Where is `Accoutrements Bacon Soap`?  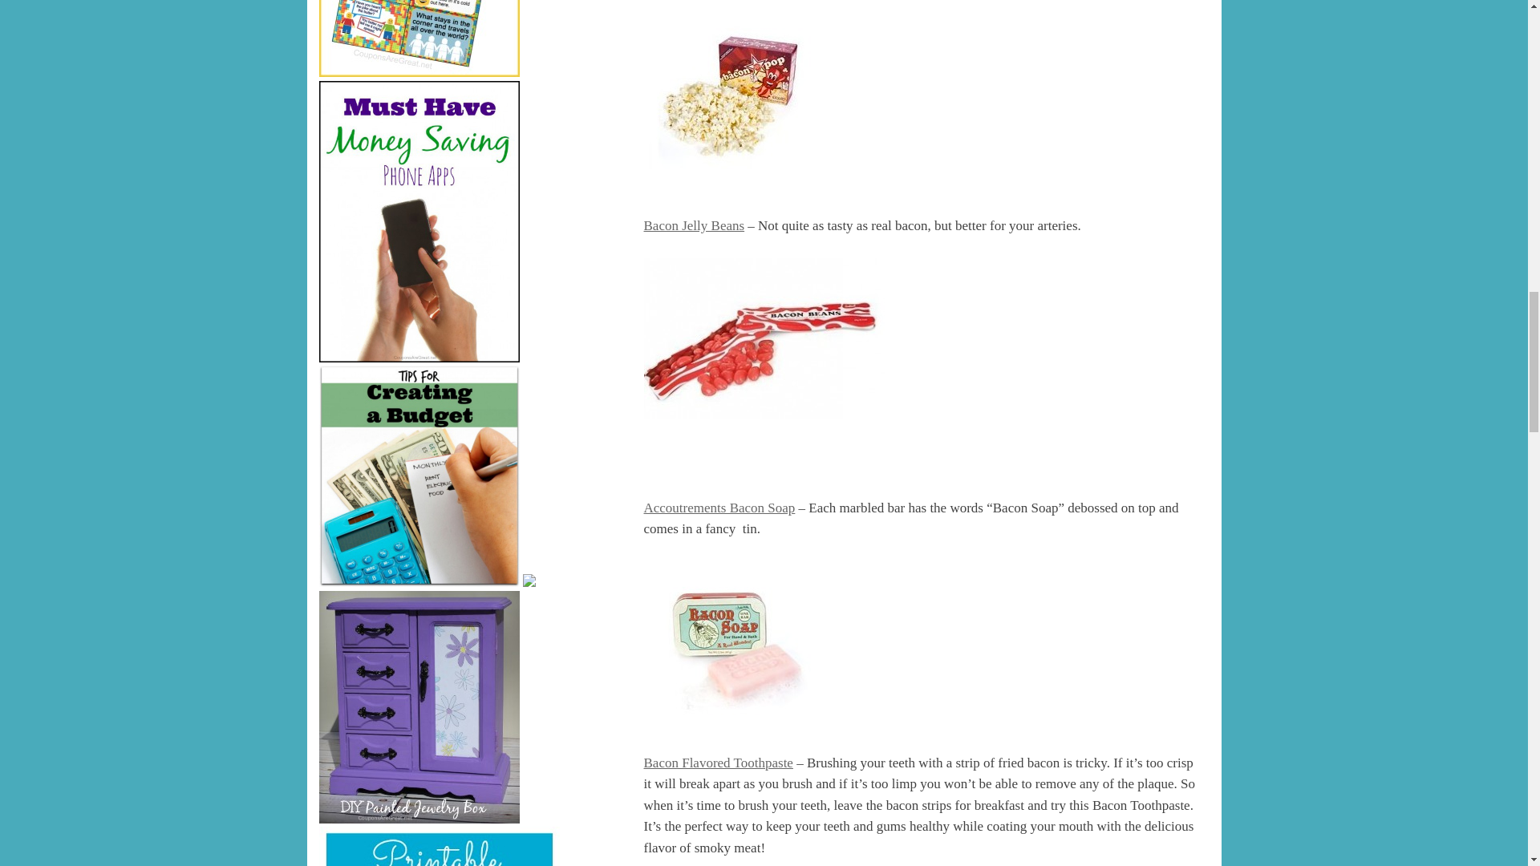 Accoutrements Bacon Soap is located at coordinates (719, 508).